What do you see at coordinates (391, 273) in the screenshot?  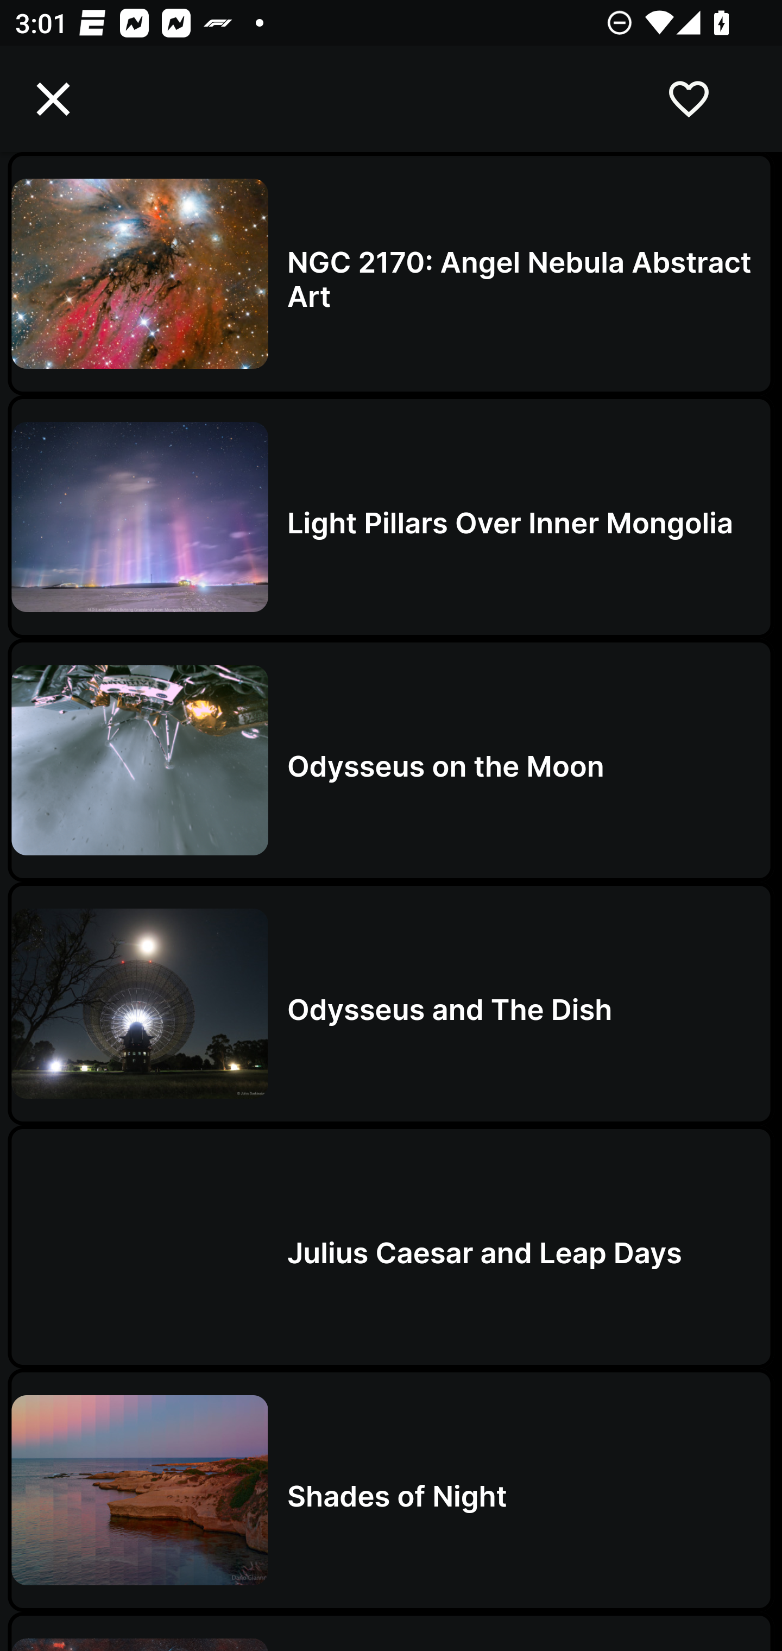 I see `NGC 2170: Angel Nebula Abstract Art` at bounding box center [391, 273].